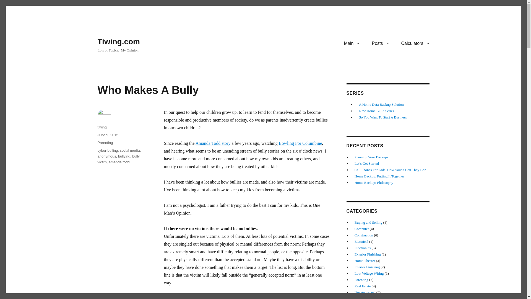 The width and height of the screenshot is (531, 299). Describe the element at coordinates (107, 150) in the screenshot. I see `cyber-bulling` at that location.